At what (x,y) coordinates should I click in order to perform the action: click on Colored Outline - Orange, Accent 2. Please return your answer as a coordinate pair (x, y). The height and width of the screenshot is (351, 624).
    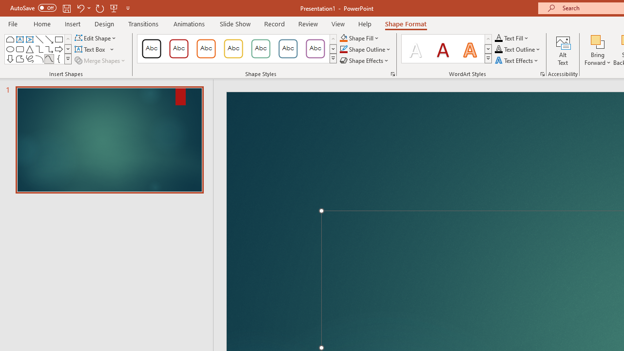
    Looking at the image, I should click on (206, 49).